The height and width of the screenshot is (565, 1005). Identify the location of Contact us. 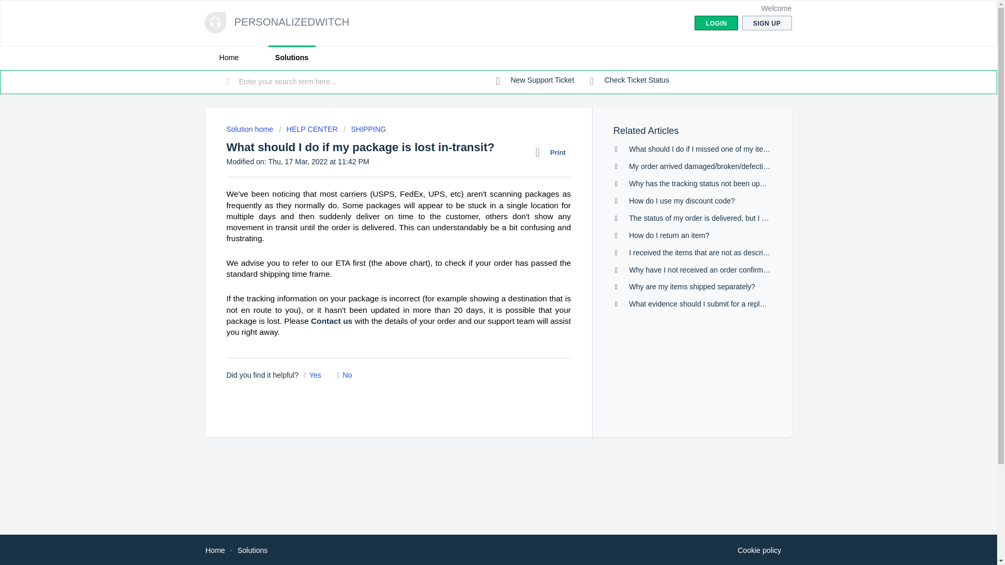
(331, 321).